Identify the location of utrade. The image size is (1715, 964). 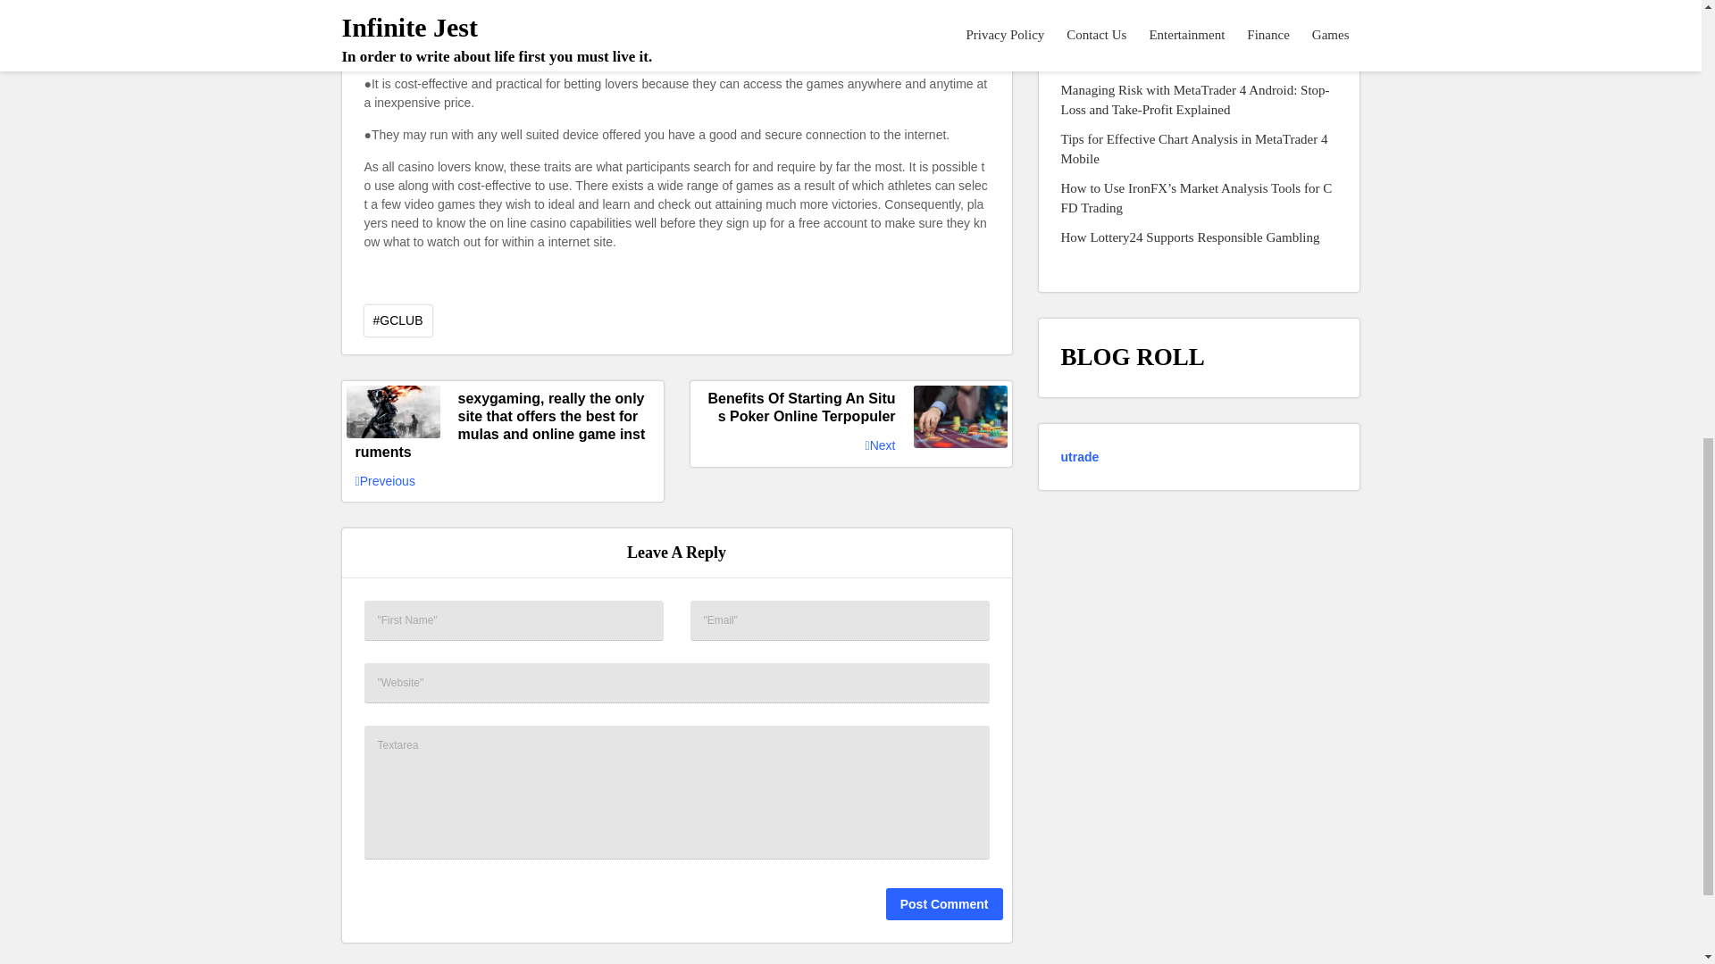
(1080, 457).